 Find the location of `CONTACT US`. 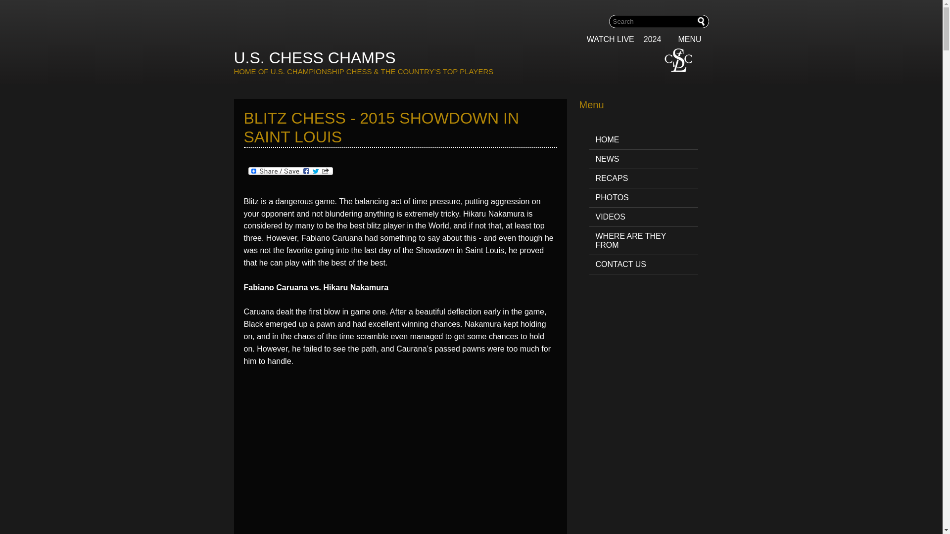

CONTACT US is located at coordinates (643, 265).